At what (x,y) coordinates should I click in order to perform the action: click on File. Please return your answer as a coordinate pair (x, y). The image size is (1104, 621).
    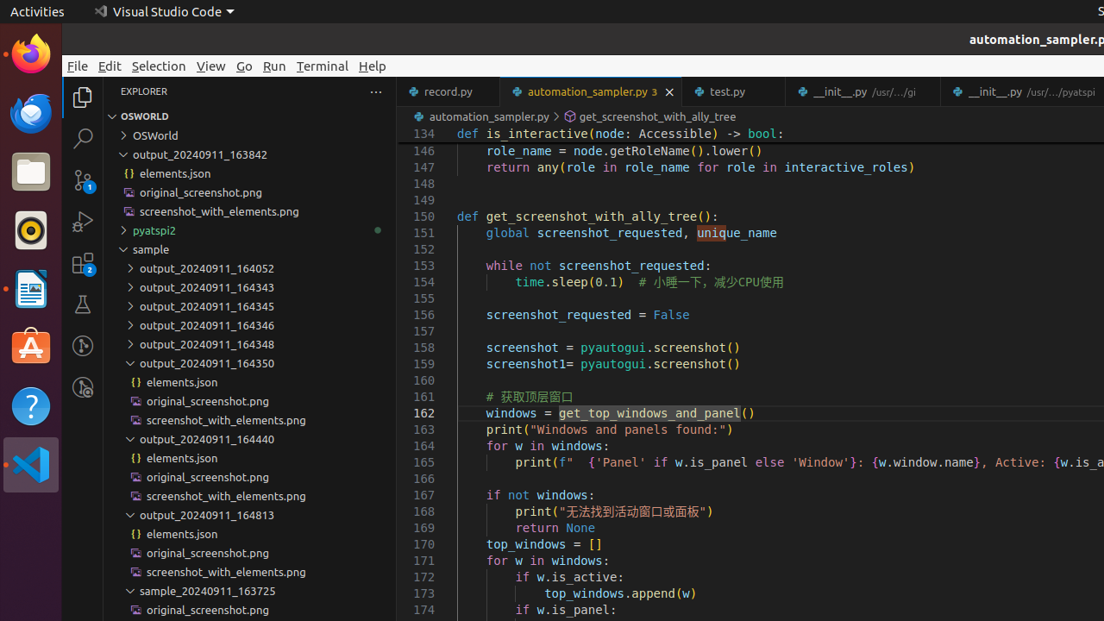
    Looking at the image, I should click on (78, 66).